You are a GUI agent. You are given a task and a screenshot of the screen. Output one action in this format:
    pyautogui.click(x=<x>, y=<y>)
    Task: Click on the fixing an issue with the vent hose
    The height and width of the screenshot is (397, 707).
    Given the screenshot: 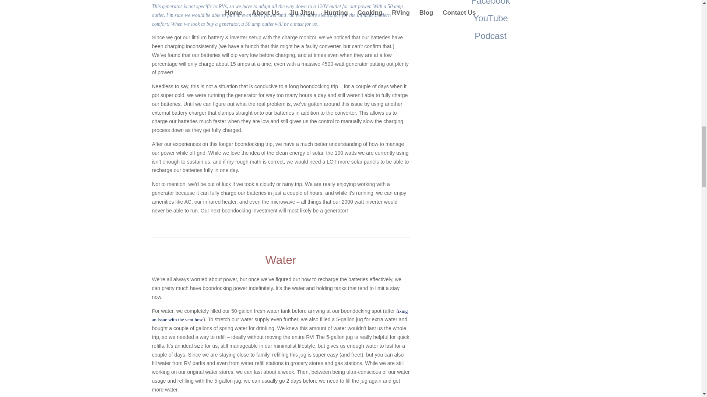 What is the action you would take?
    pyautogui.click(x=280, y=315)
    